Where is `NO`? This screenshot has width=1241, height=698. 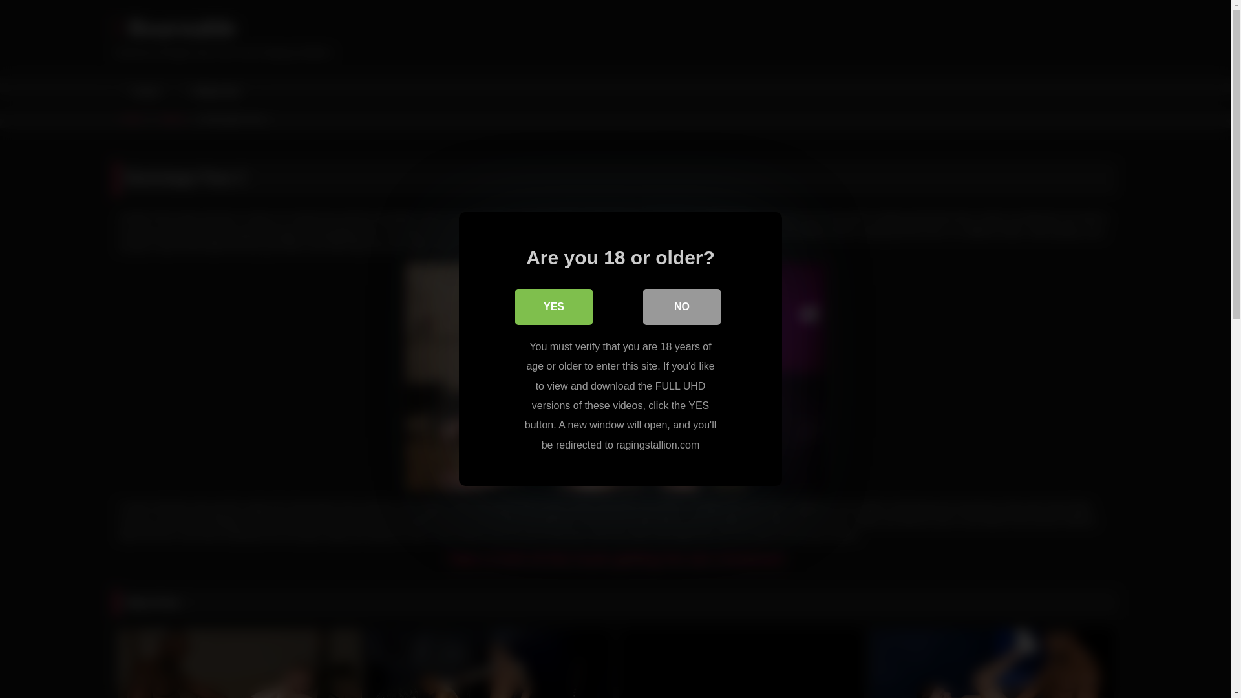
NO is located at coordinates (681, 307).